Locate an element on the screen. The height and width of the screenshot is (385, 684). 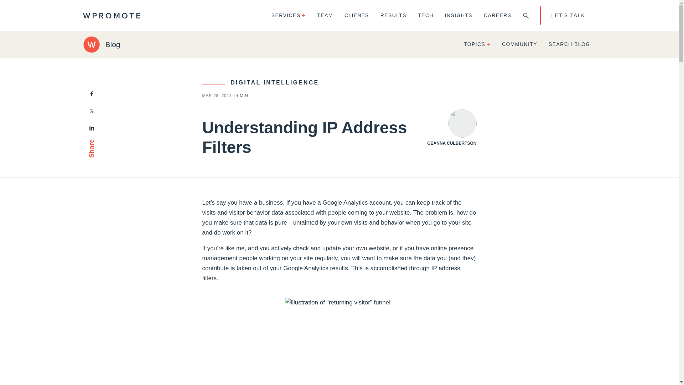
SEARCH BLOG is located at coordinates (569, 44).